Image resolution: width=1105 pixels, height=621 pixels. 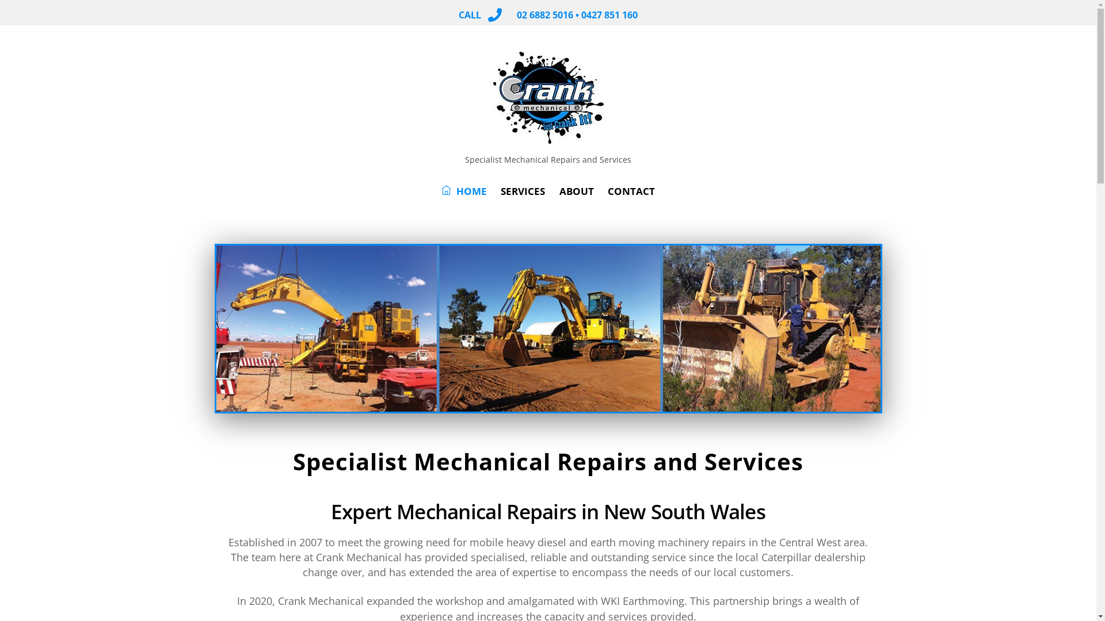 What do you see at coordinates (464, 191) in the screenshot?
I see `HOME` at bounding box center [464, 191].